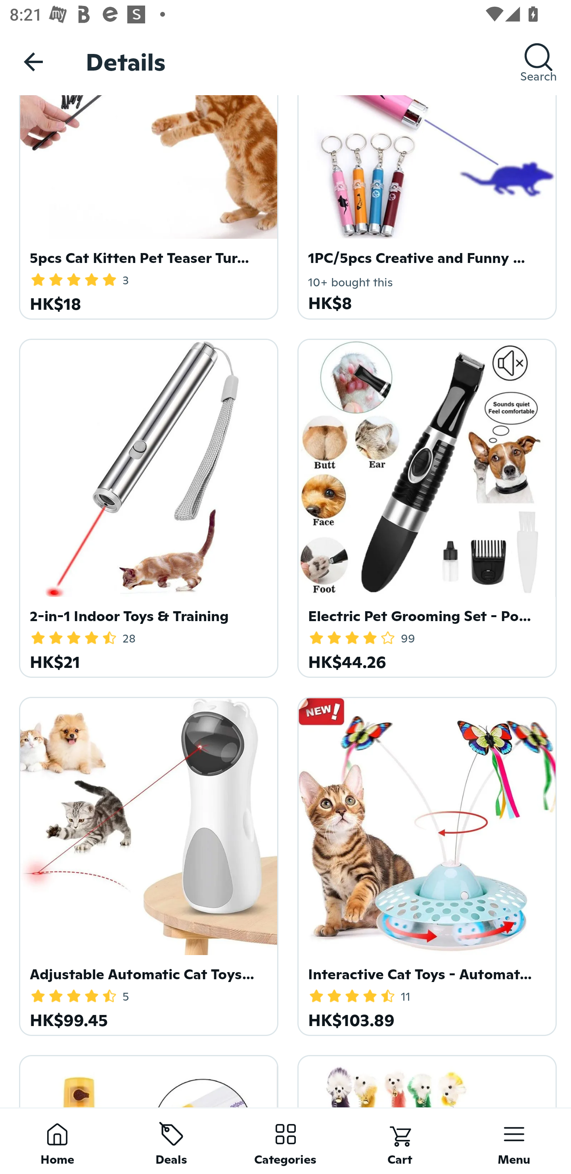 This screenshot has width=571, height=1174. What do you see at coordinates (400, 1141) in the screenshot?
I see `Cart` at bounding box center [400, 1141].